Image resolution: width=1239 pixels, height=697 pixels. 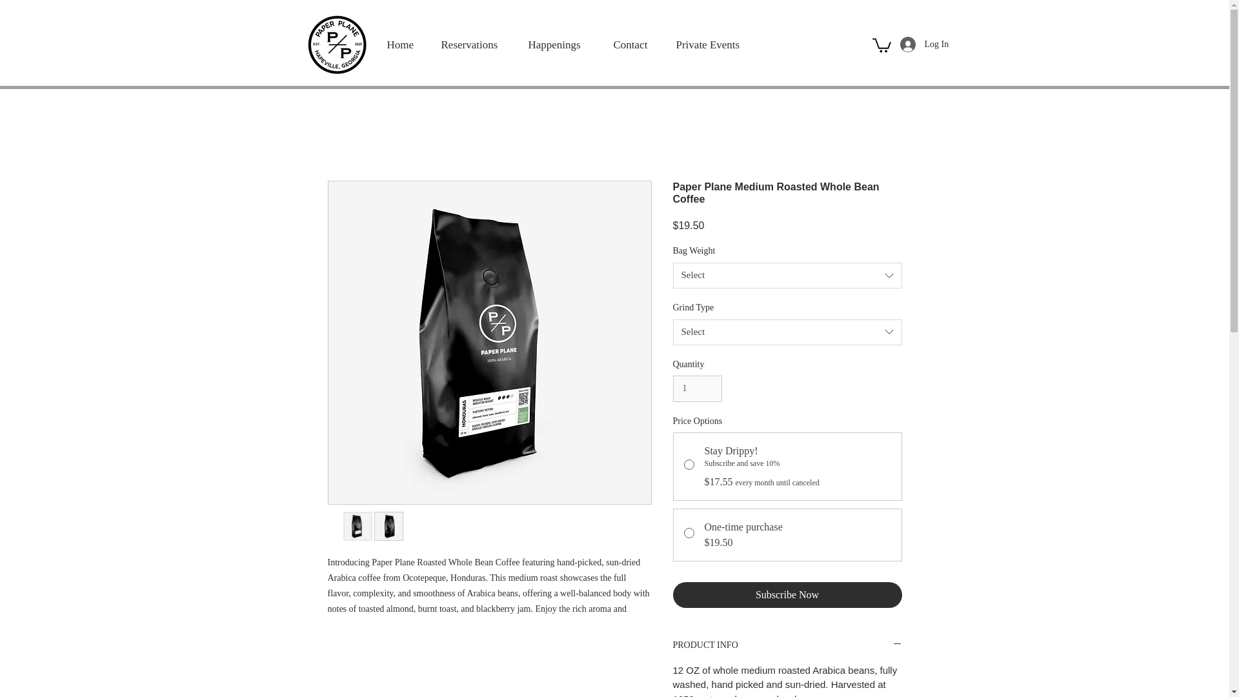 What do you see at coordinates (710, 45) in the screenshot?
I see `Private Events` at bounding box center [710, 45].